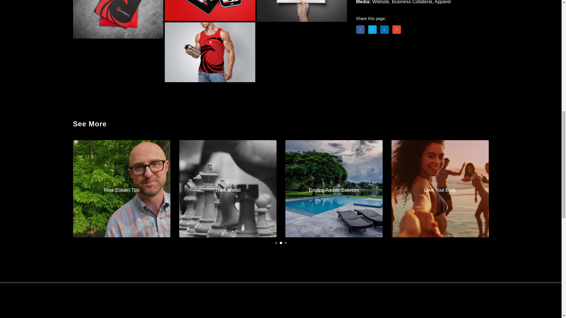 Image resolution: width=566 pixels, height=318 pixels. Describe the element at coordinates (396, 29) in the screenshot. I see `Email` at that location.